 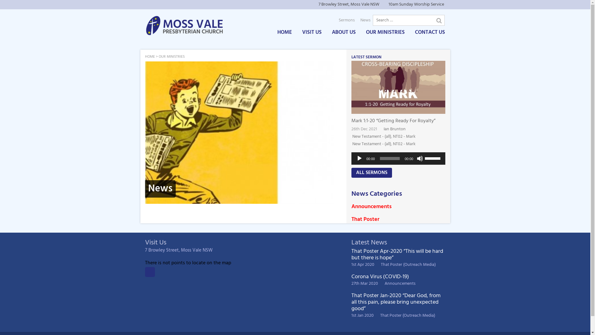 What do you see at coordinates (150, 57) in the screenshot?
I see `HOME` at bounding box center [150, 57].